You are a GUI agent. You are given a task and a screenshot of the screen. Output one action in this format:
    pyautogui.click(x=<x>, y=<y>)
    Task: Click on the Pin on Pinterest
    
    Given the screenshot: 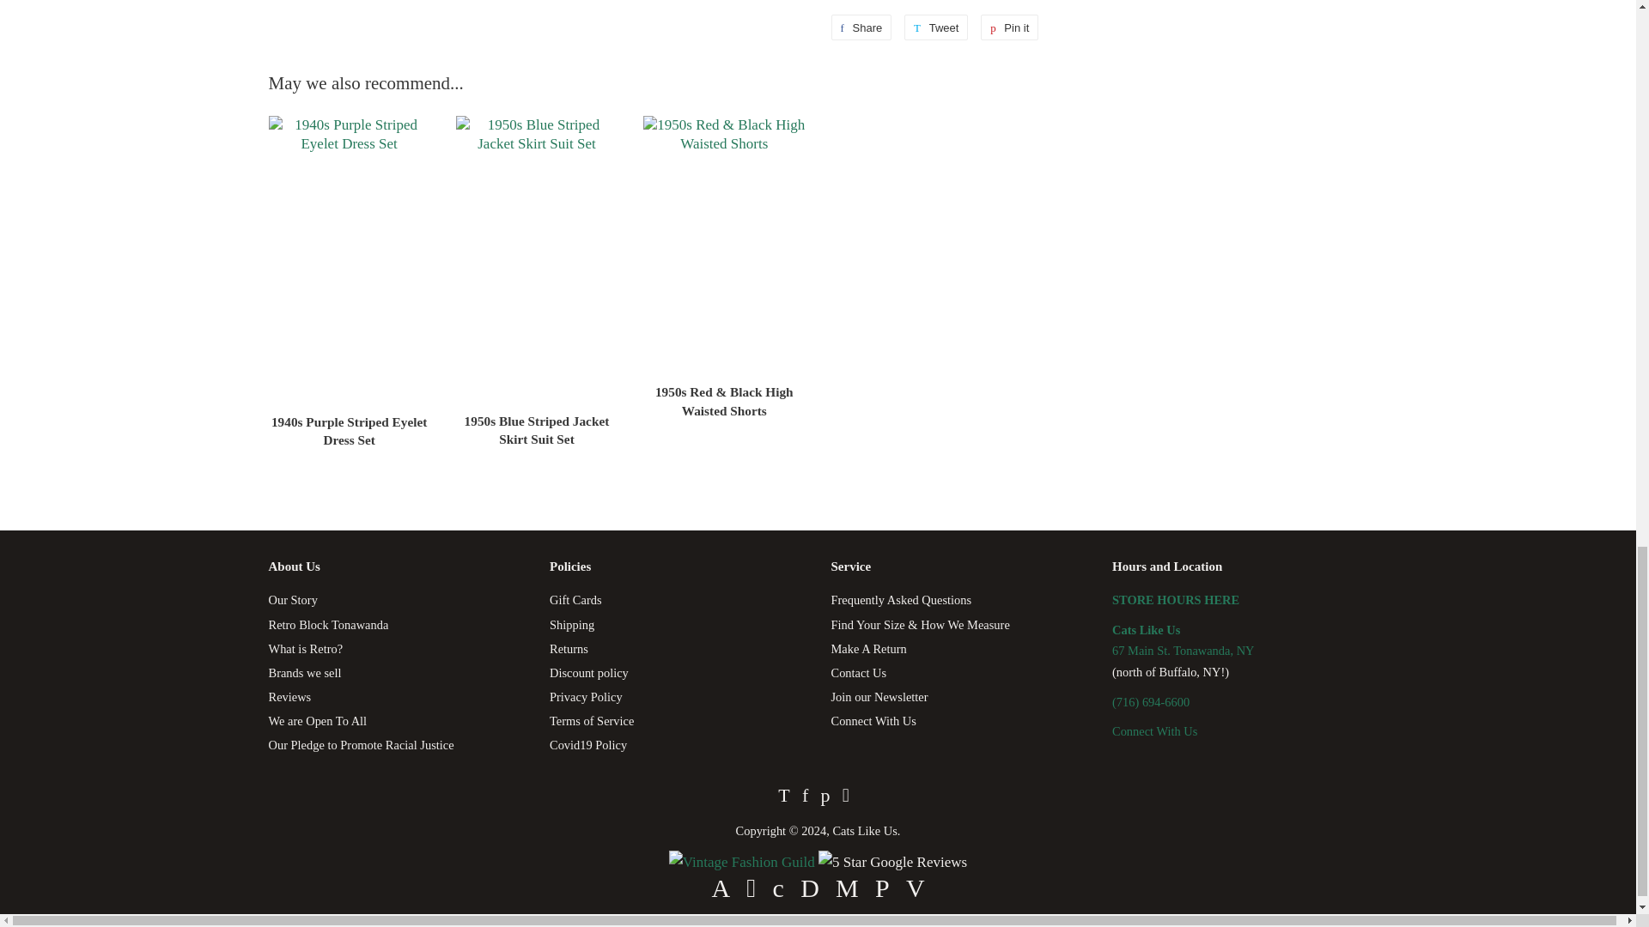 What is the action you would take?
    pyautogui.click(x=1010, y=27)
    